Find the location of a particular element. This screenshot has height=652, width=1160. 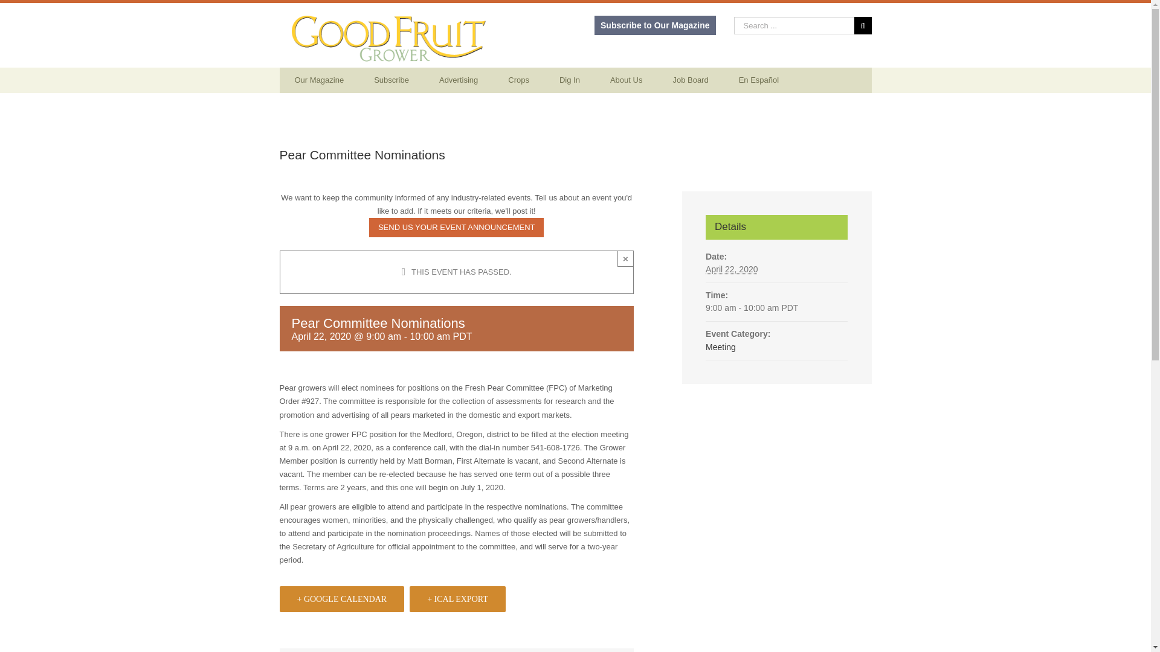

2020-04-22 is located at coordinates (731, 269).